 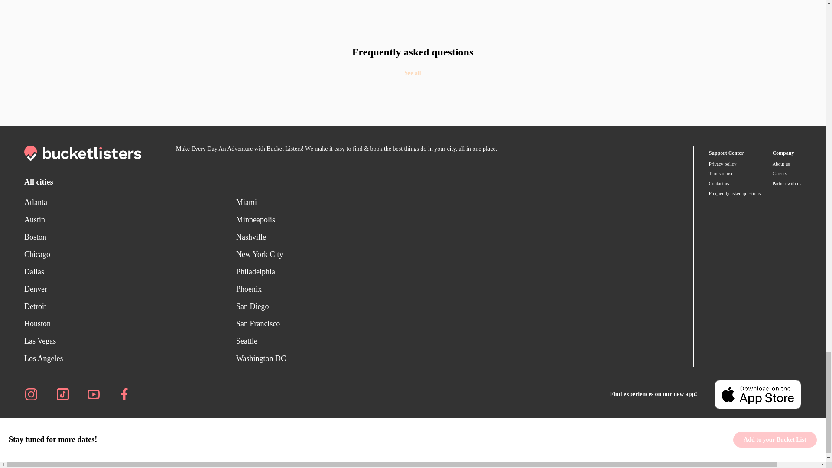 What do you see at coordinates (130, 271) in the screenshot?
I see `Dallas` at bounding box center [130, 271].